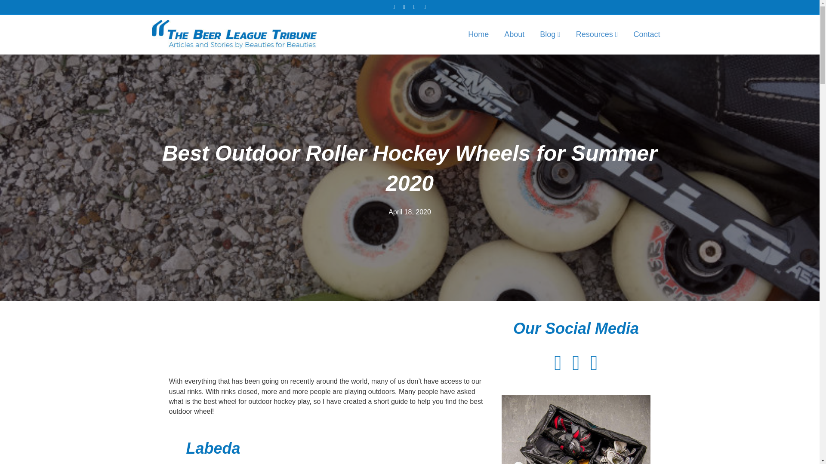  Describe the element at coordinates (327, 337) in the screenshot. I see `Advertisement` at that location.